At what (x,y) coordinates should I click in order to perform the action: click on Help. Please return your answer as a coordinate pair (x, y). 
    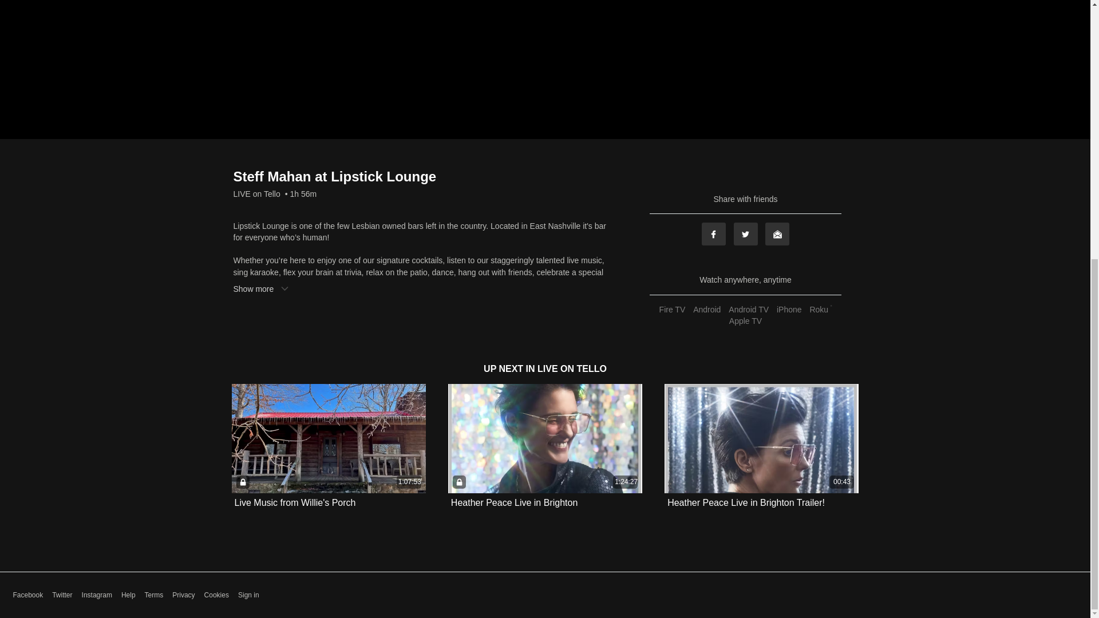
    Looking at the image, I should click on (128, 595).